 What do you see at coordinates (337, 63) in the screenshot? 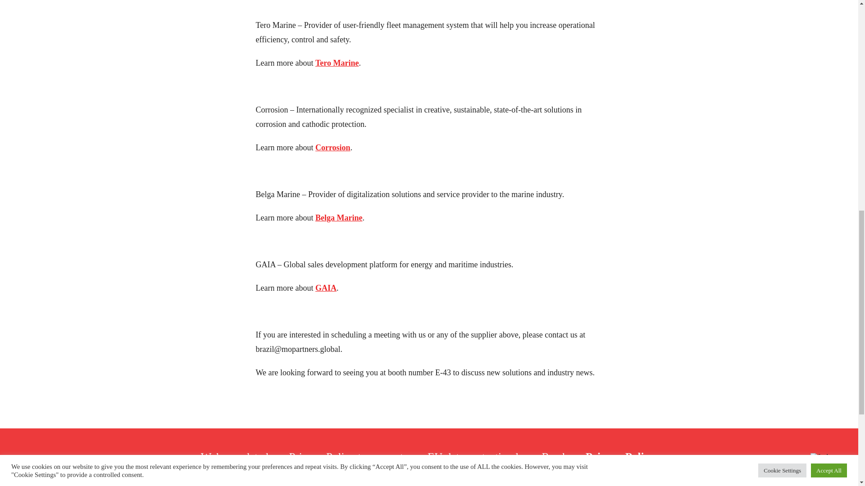
I see `Tero Marine` at bounding box center [337, 63].